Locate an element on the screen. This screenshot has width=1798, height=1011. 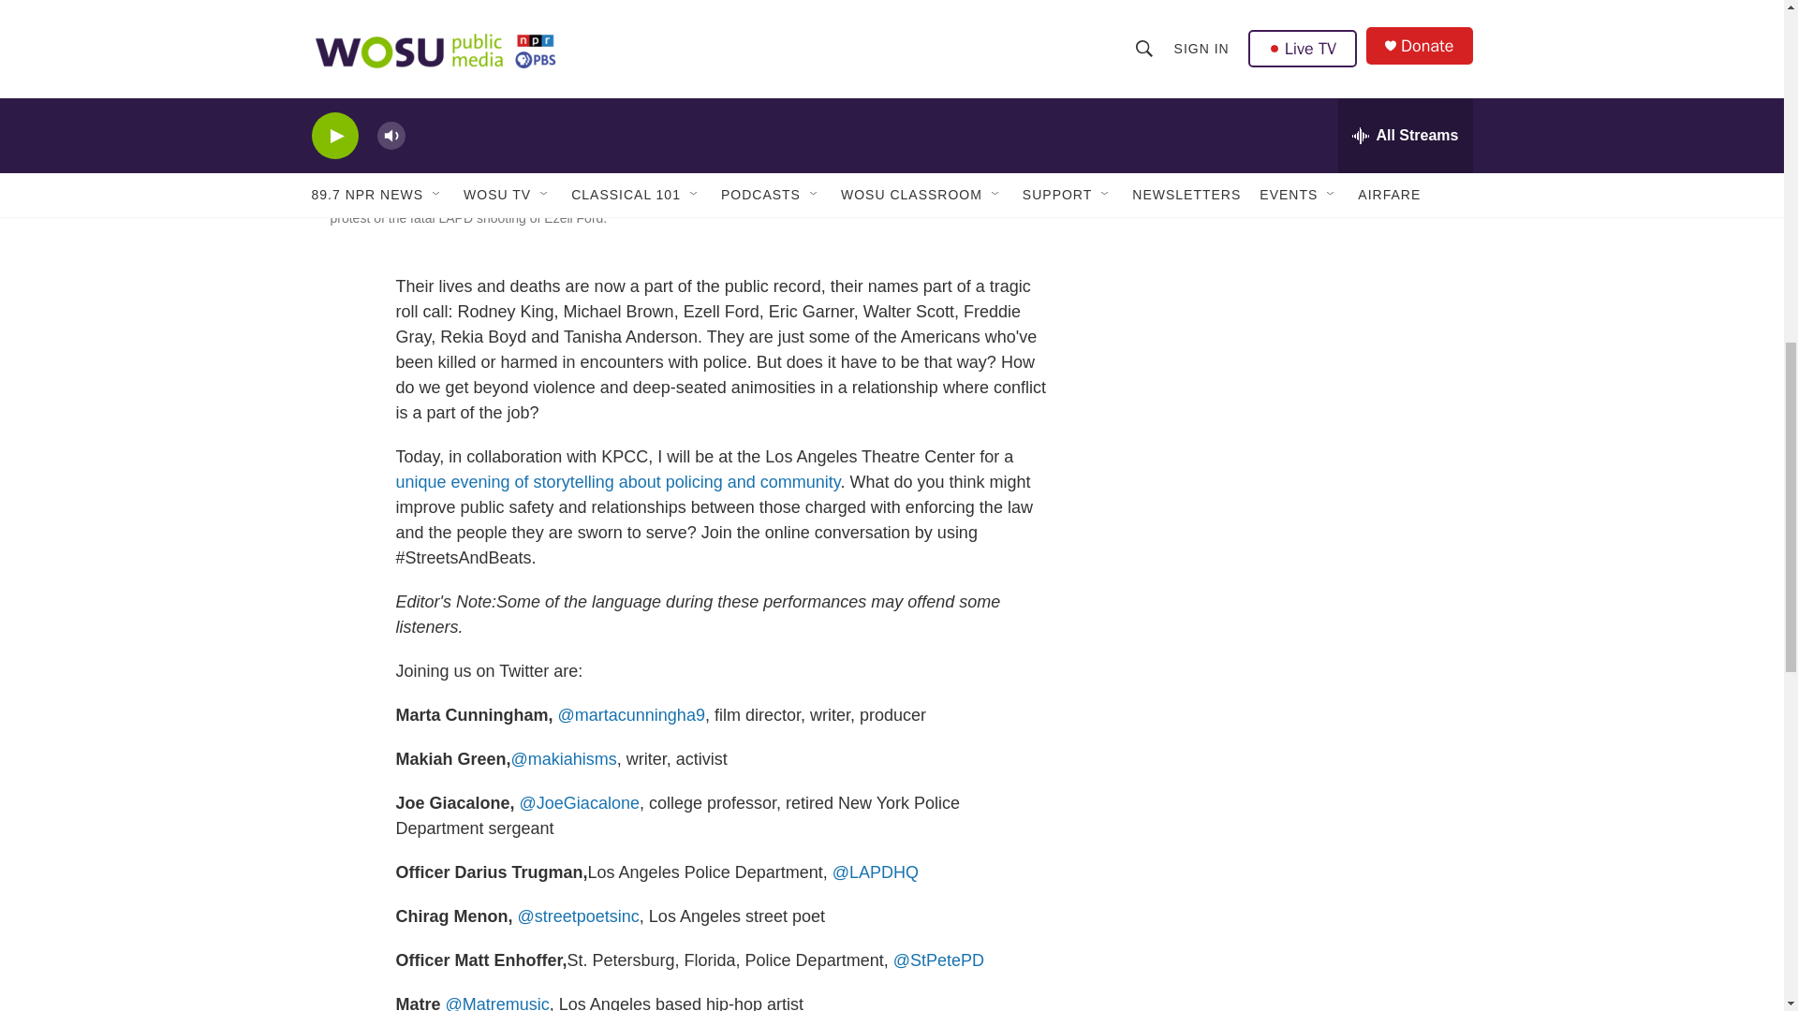
3rd party ad content is located at coordinates (1312, 71).